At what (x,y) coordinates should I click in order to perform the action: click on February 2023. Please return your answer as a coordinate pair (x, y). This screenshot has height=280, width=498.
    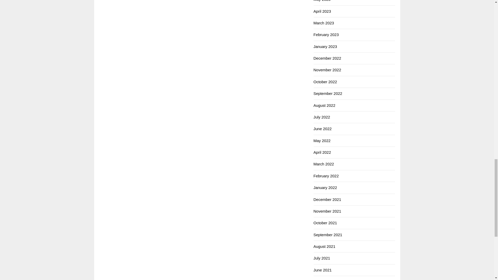
    Looking at the image, I should click on (326, 34).